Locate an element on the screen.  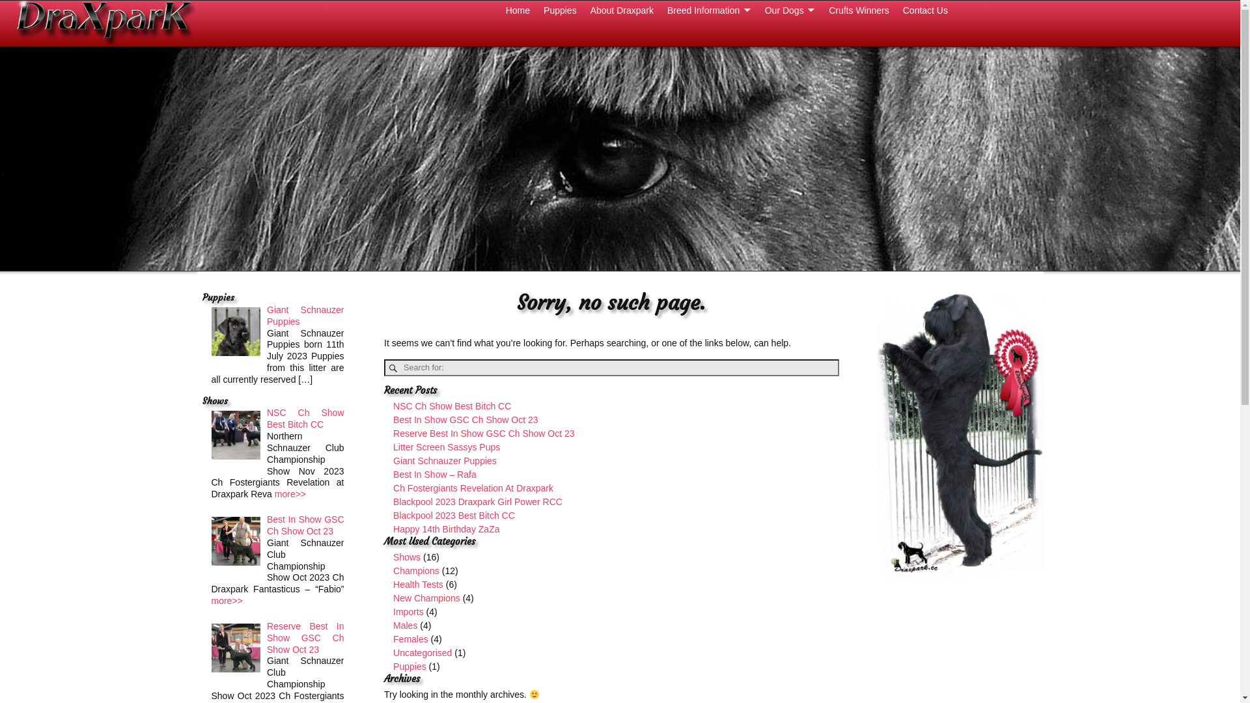
Females is located at coordinates (411, 639).